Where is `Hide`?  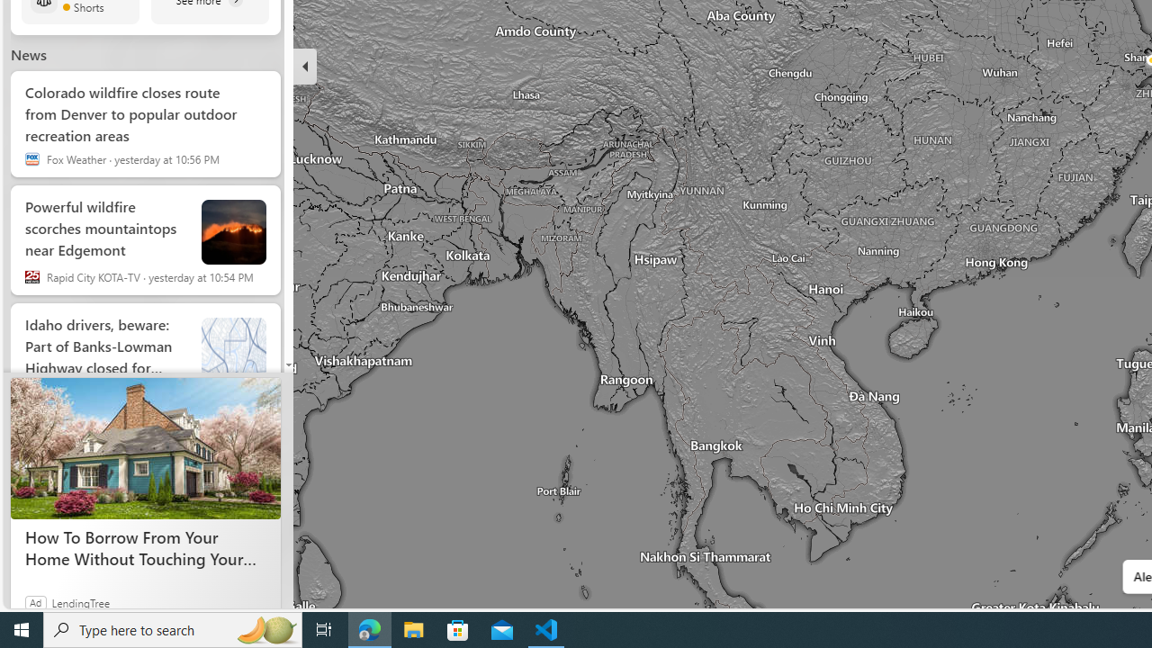
Hide is located at coordinates (305, 67).